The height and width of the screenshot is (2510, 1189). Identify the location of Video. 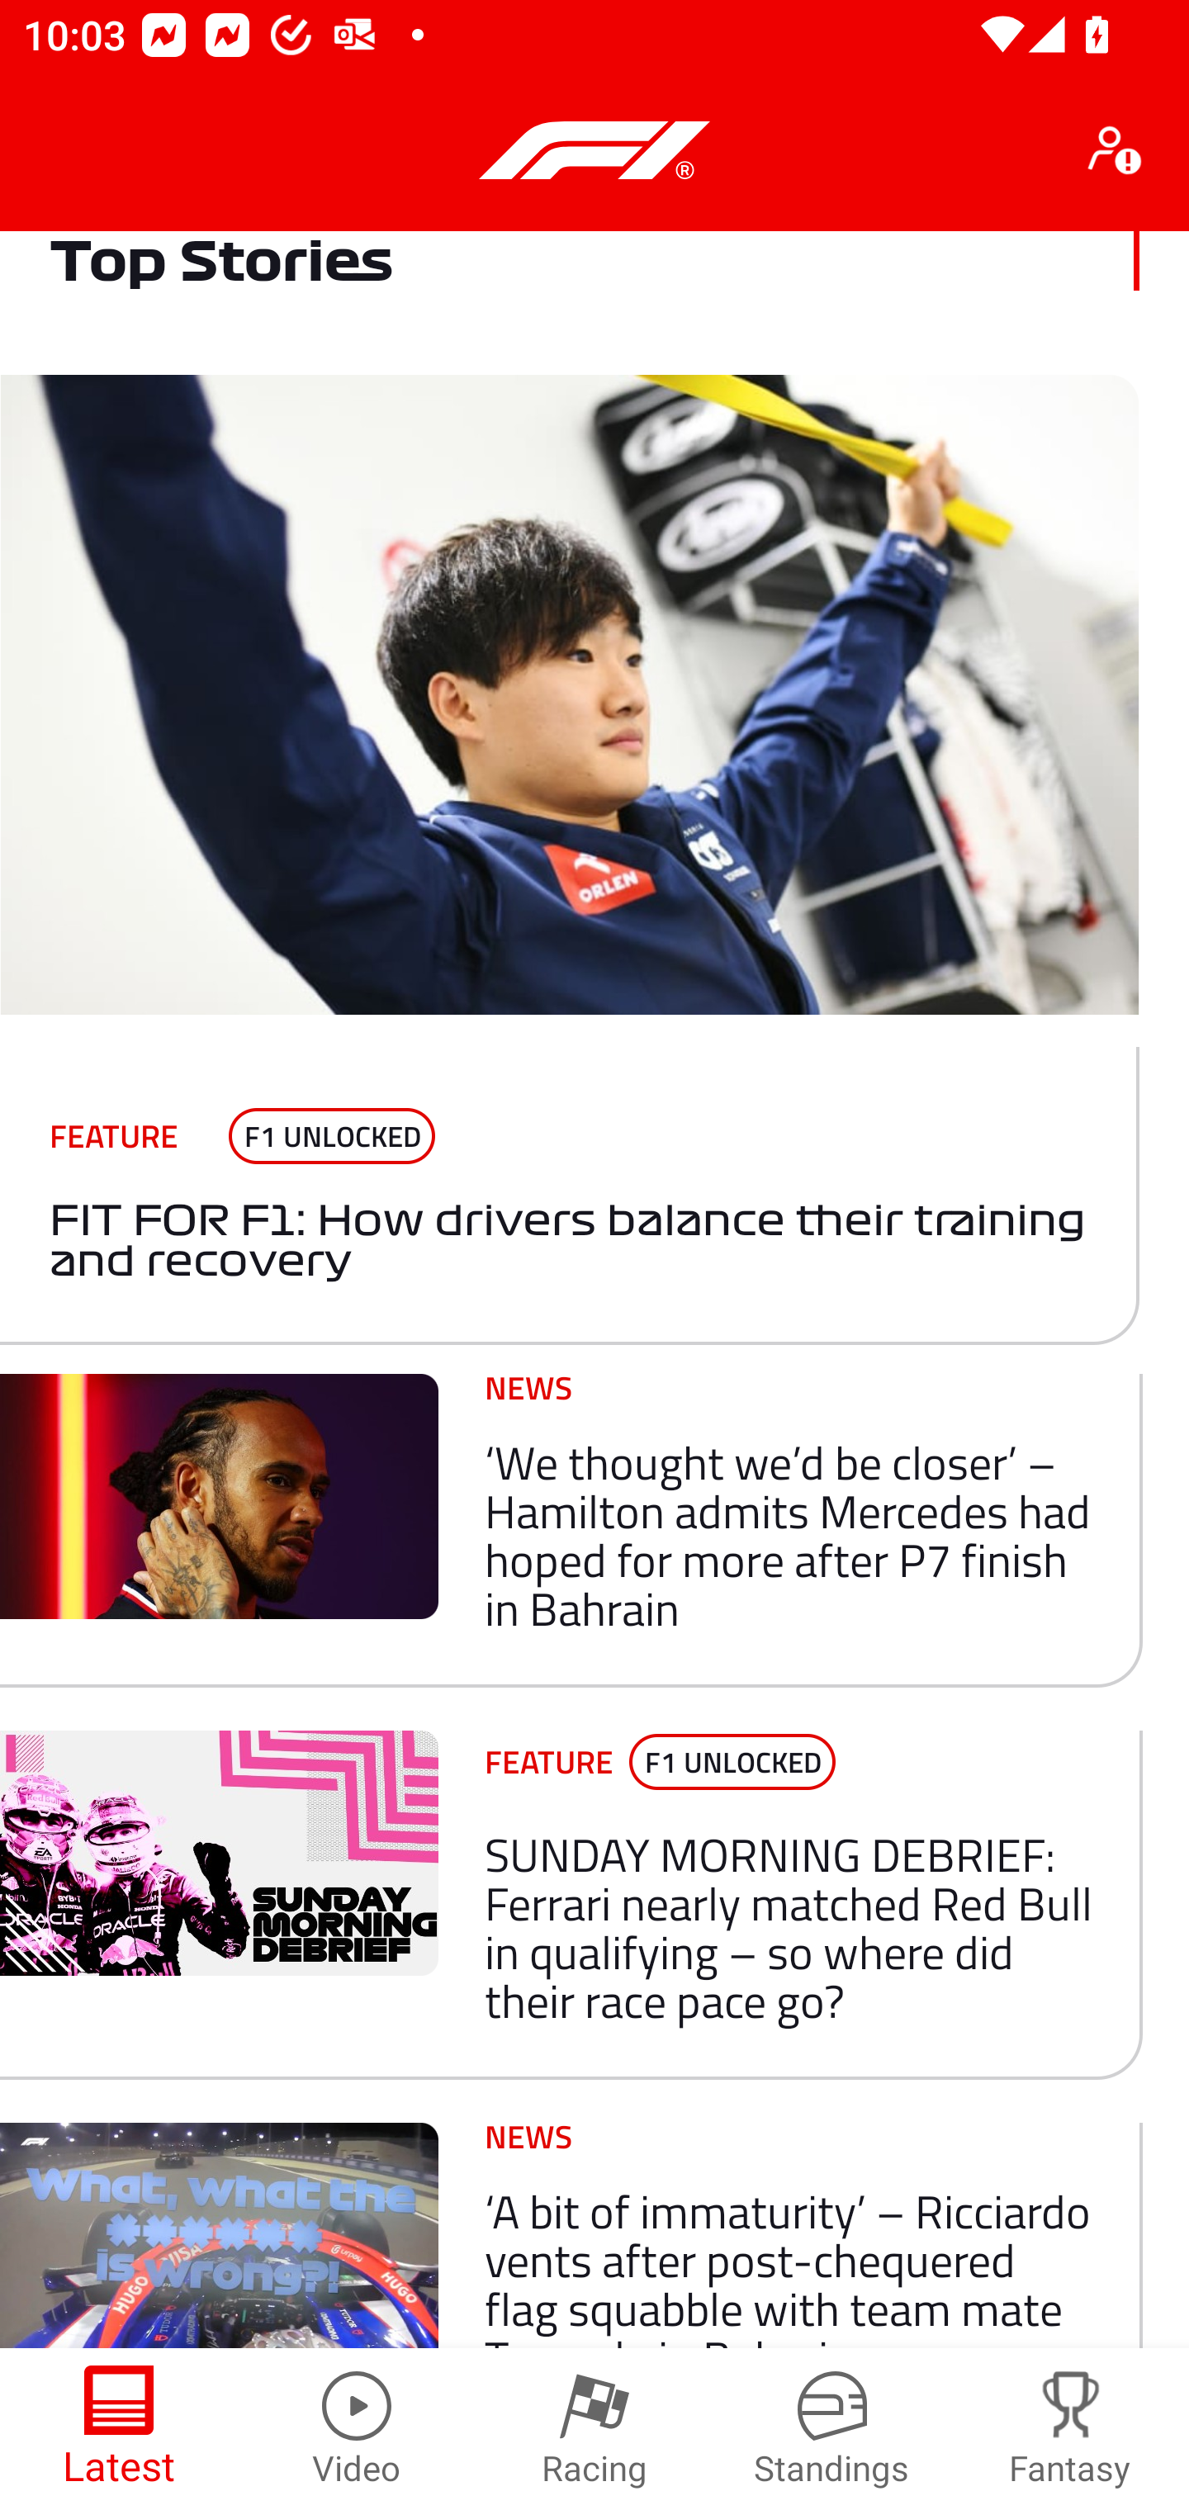
(357, 2429).